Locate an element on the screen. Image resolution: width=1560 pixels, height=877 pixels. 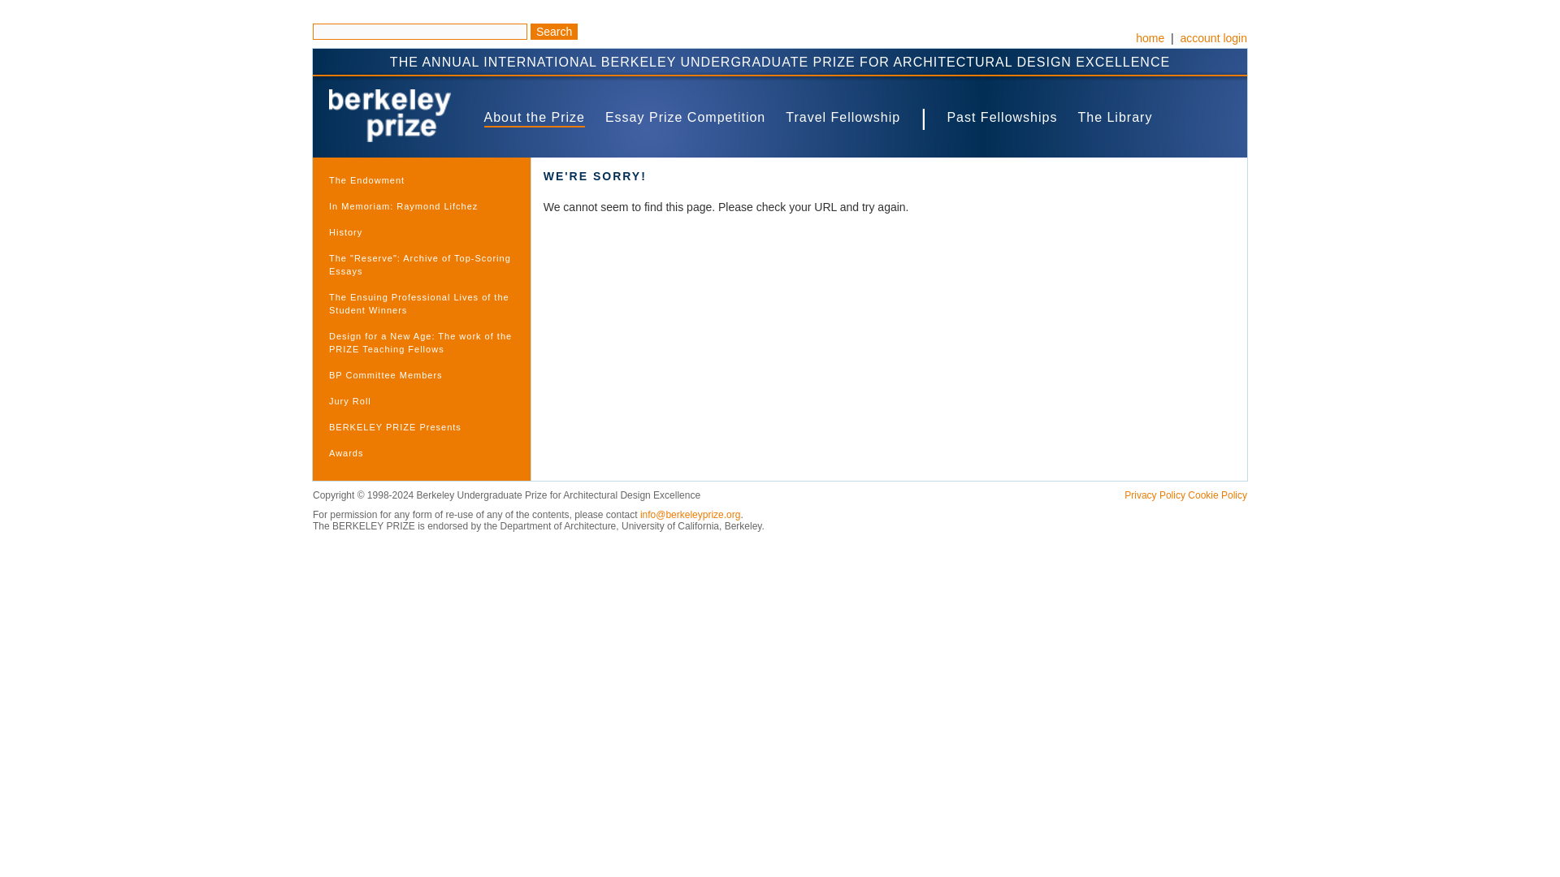
Past Fellowships is located at coordinates (1002, 117).